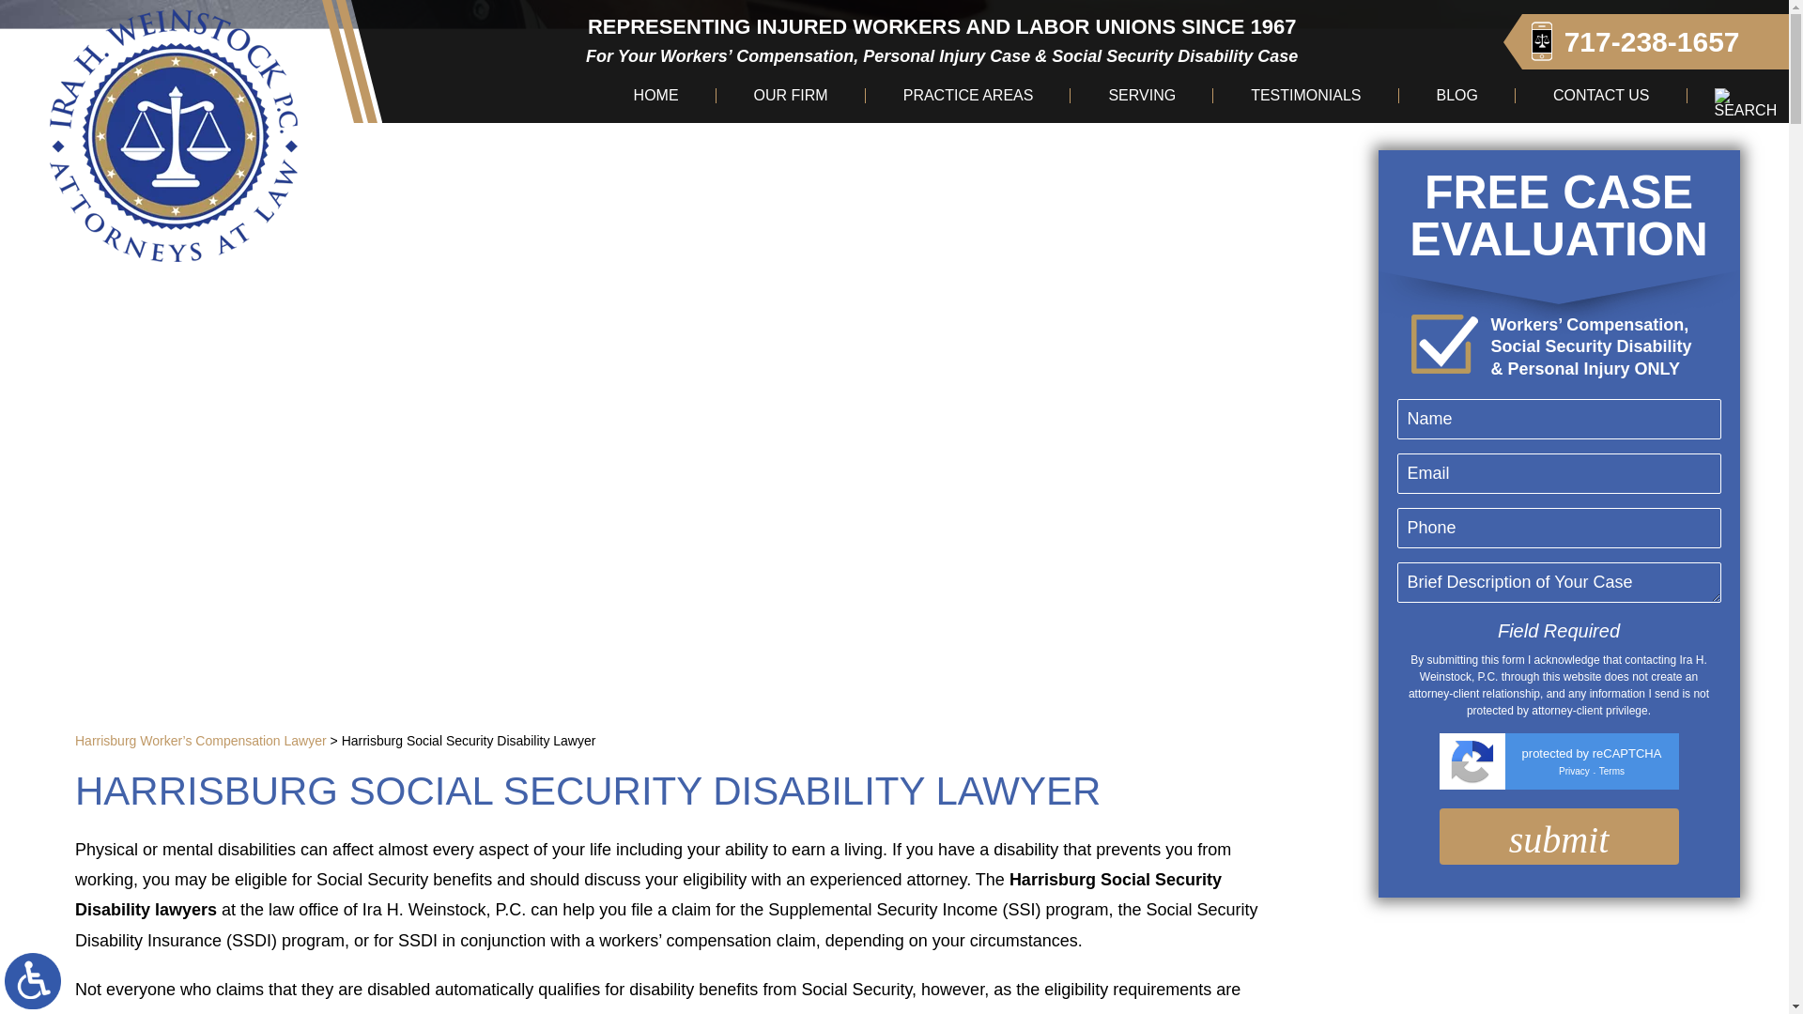  What do you see at coordinates (969, 96) in the screenshot?
I see `PRACTICE AREAS` at bounding box center [969, 96].